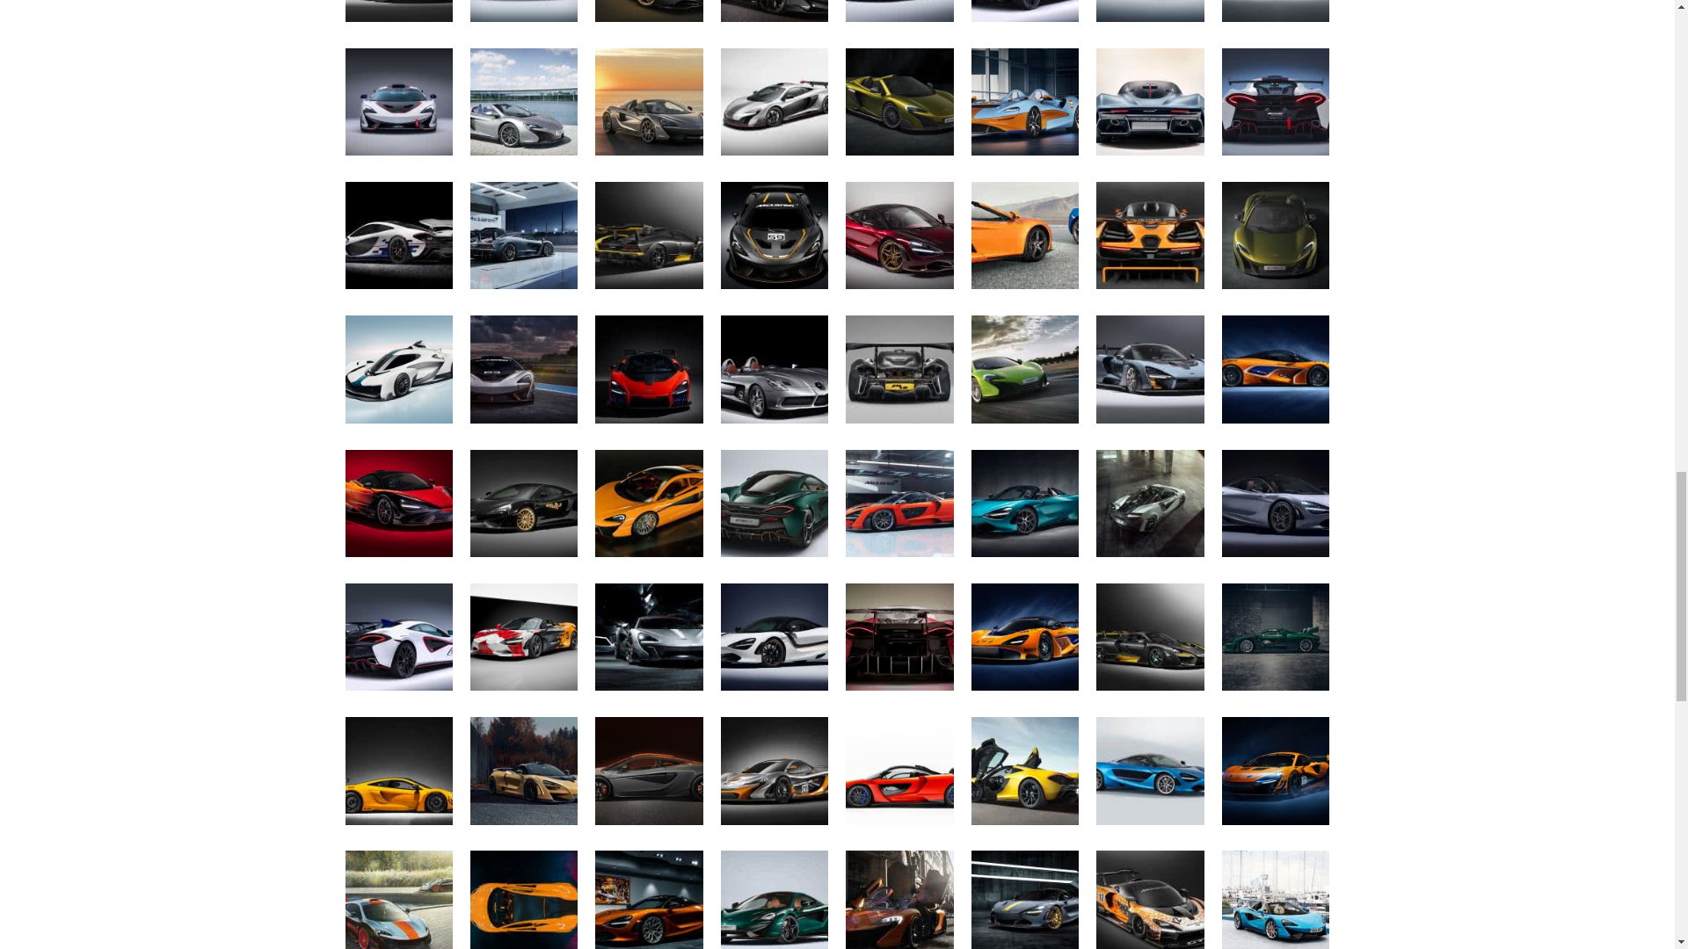  Describe the element at coordinates (524, 105) in the screenshot. I see `McLaren 650S MSO Silver` at that location.